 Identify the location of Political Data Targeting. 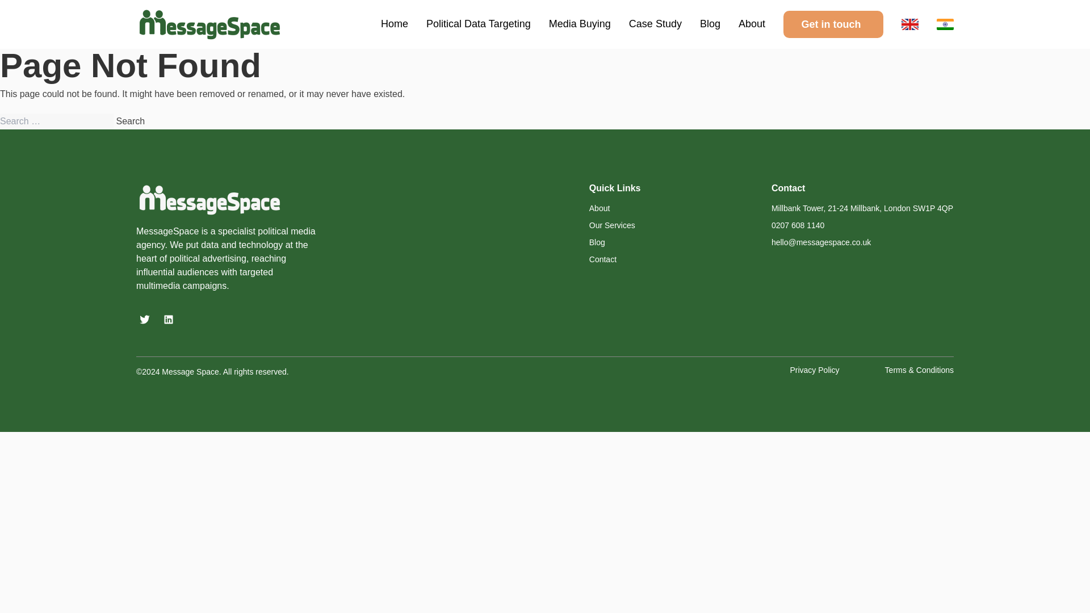
(478, 24).